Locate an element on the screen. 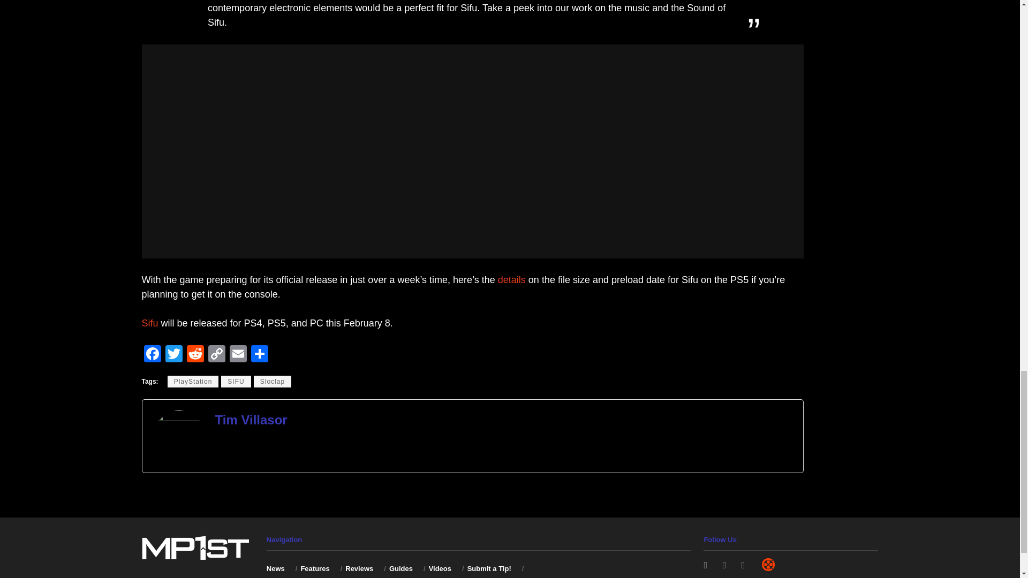  Twitter is located at coordinates (173, 354).